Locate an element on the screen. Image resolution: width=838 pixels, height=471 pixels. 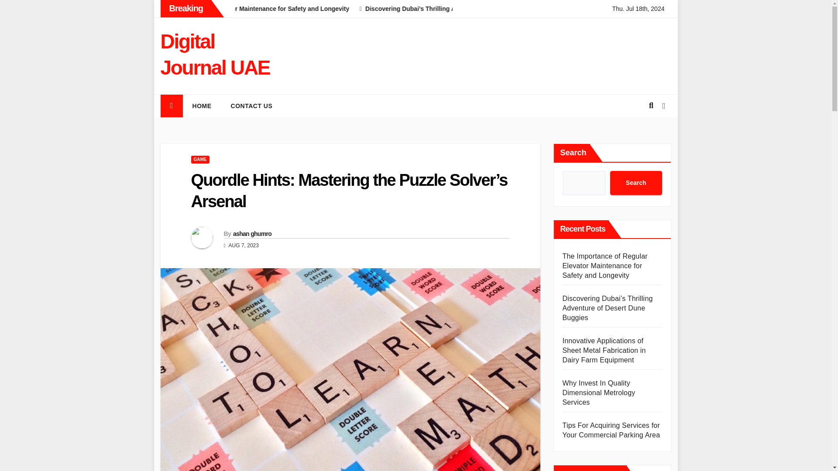
GAME is located at coordinates (200, 160).